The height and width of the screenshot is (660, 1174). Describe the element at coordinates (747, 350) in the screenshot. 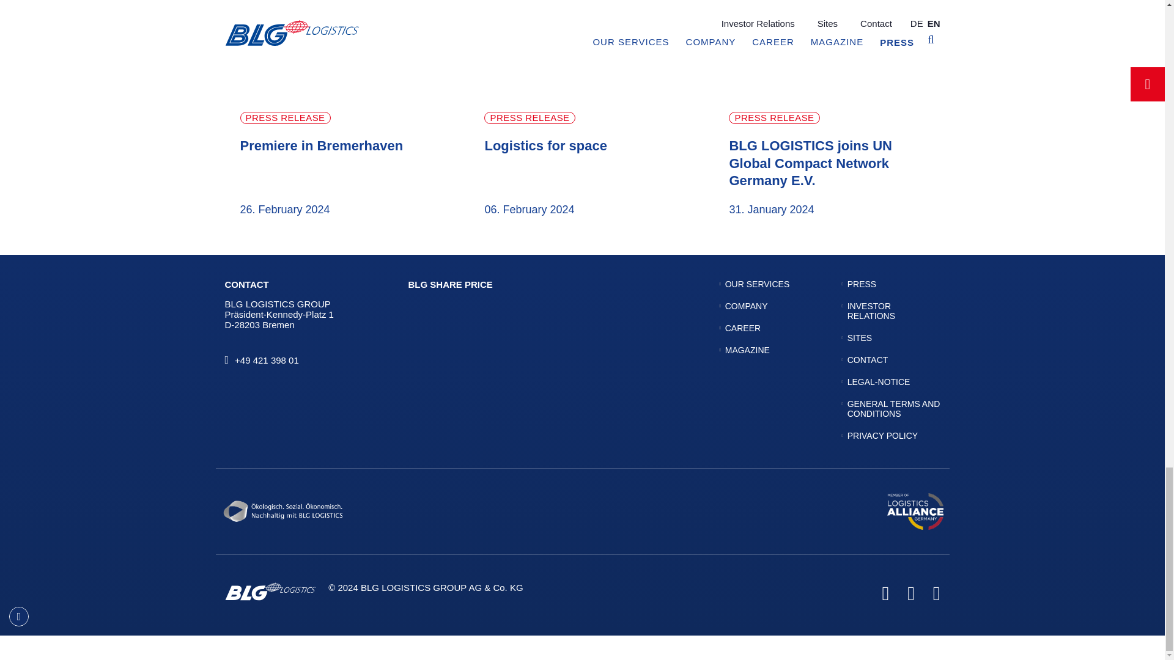

I see `Magazine` at that location.